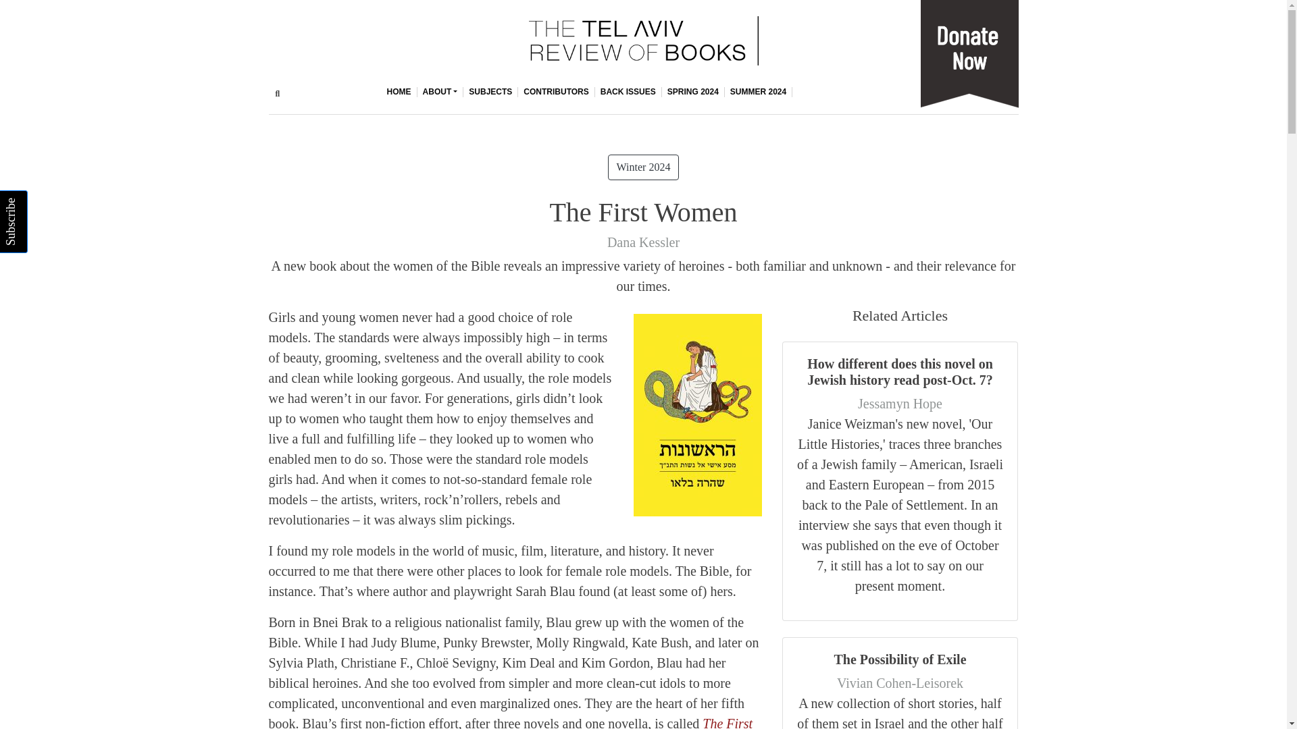 The height and width of the screenshot is (729, 1297). I want to click on SPRING 2024, so click(693, 92).